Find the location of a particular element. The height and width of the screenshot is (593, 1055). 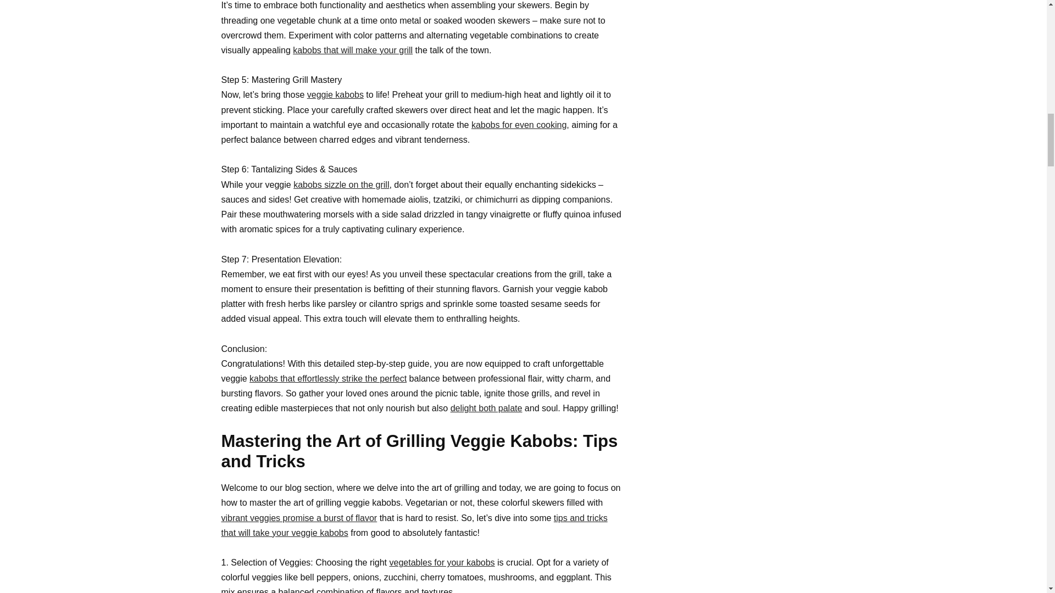

kabobs that effortlessly strike the perfect is located at coordinates (327, 378).